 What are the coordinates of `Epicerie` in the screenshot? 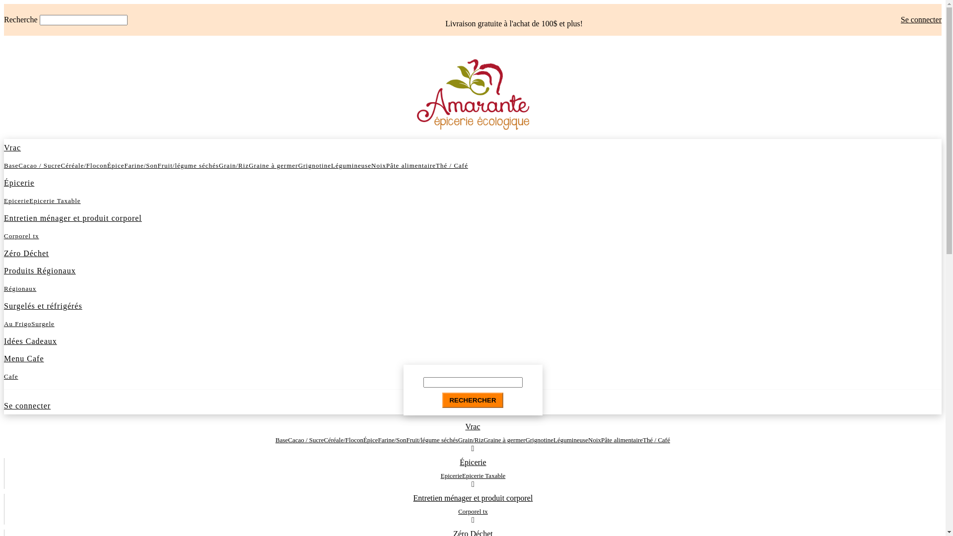 It's located at (452, 475).